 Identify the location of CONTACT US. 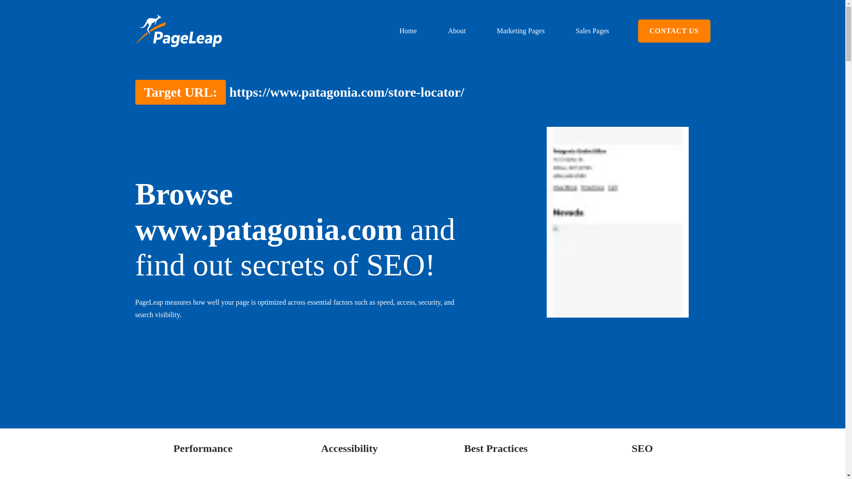
(674, 31).